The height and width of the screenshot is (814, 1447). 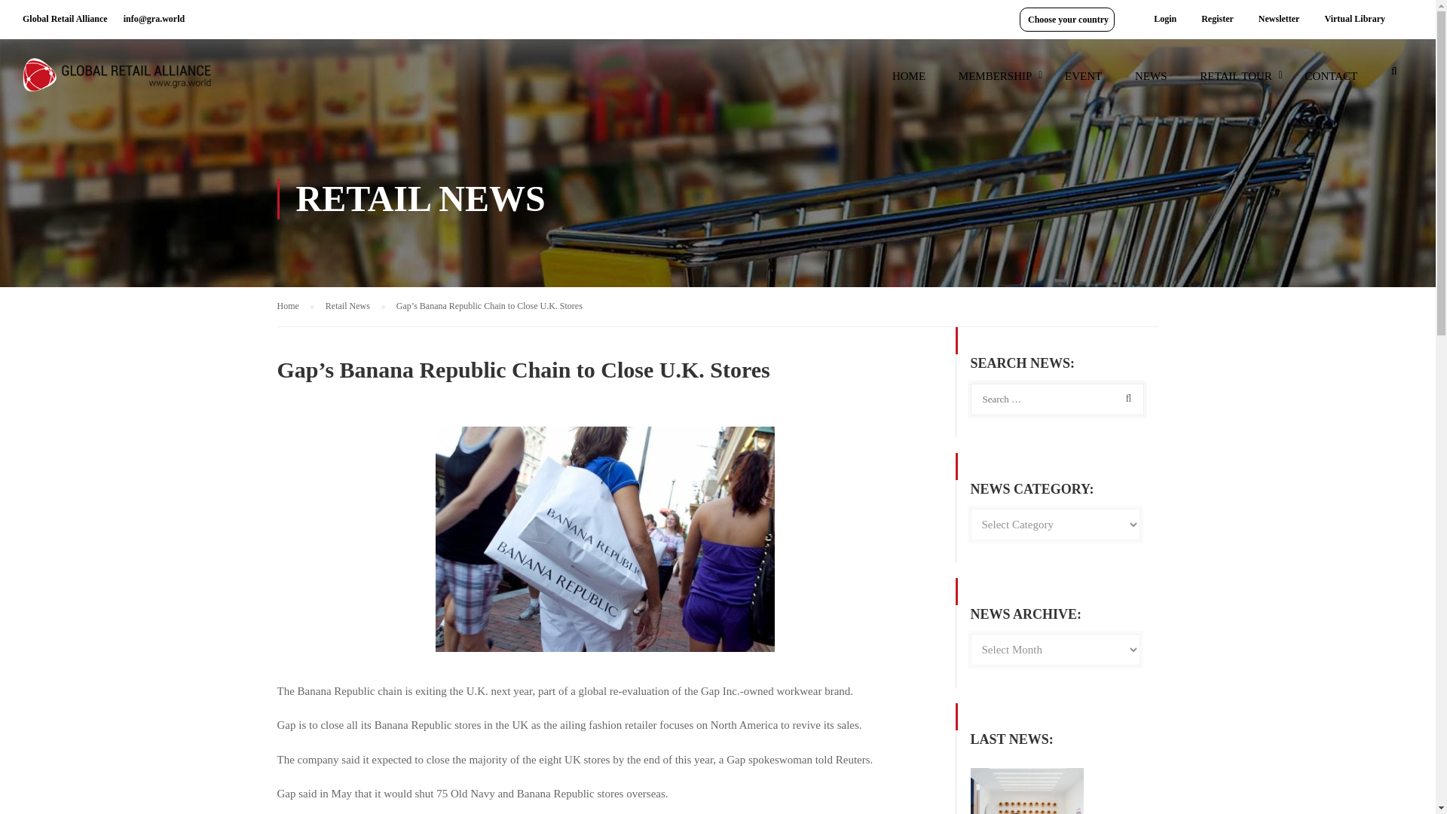 What do you see at coordinates (1236, 83) in the screenshot?
I see `RETAIL TOUR` at bounding box center [1236, 83].